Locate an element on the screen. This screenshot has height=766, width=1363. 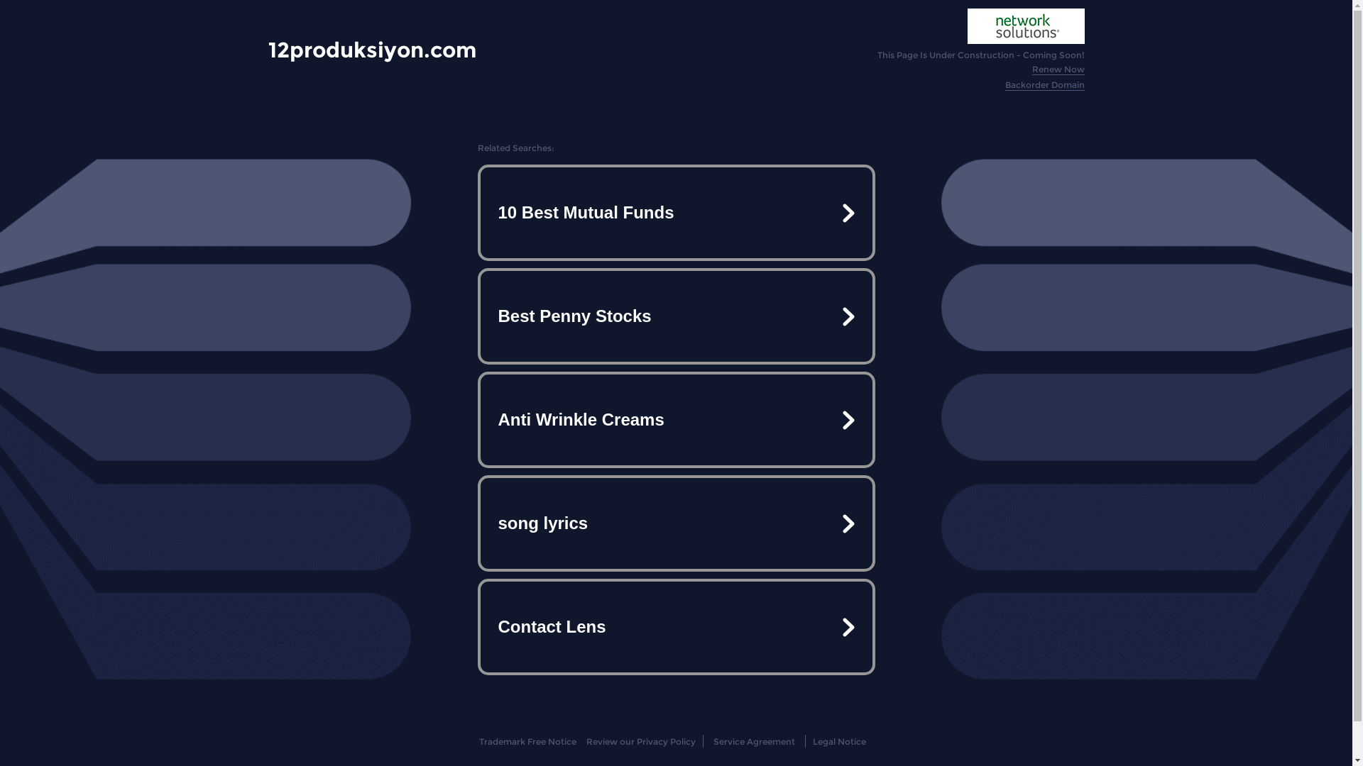
12produksiyon.com is located at coordinates (372, 50).